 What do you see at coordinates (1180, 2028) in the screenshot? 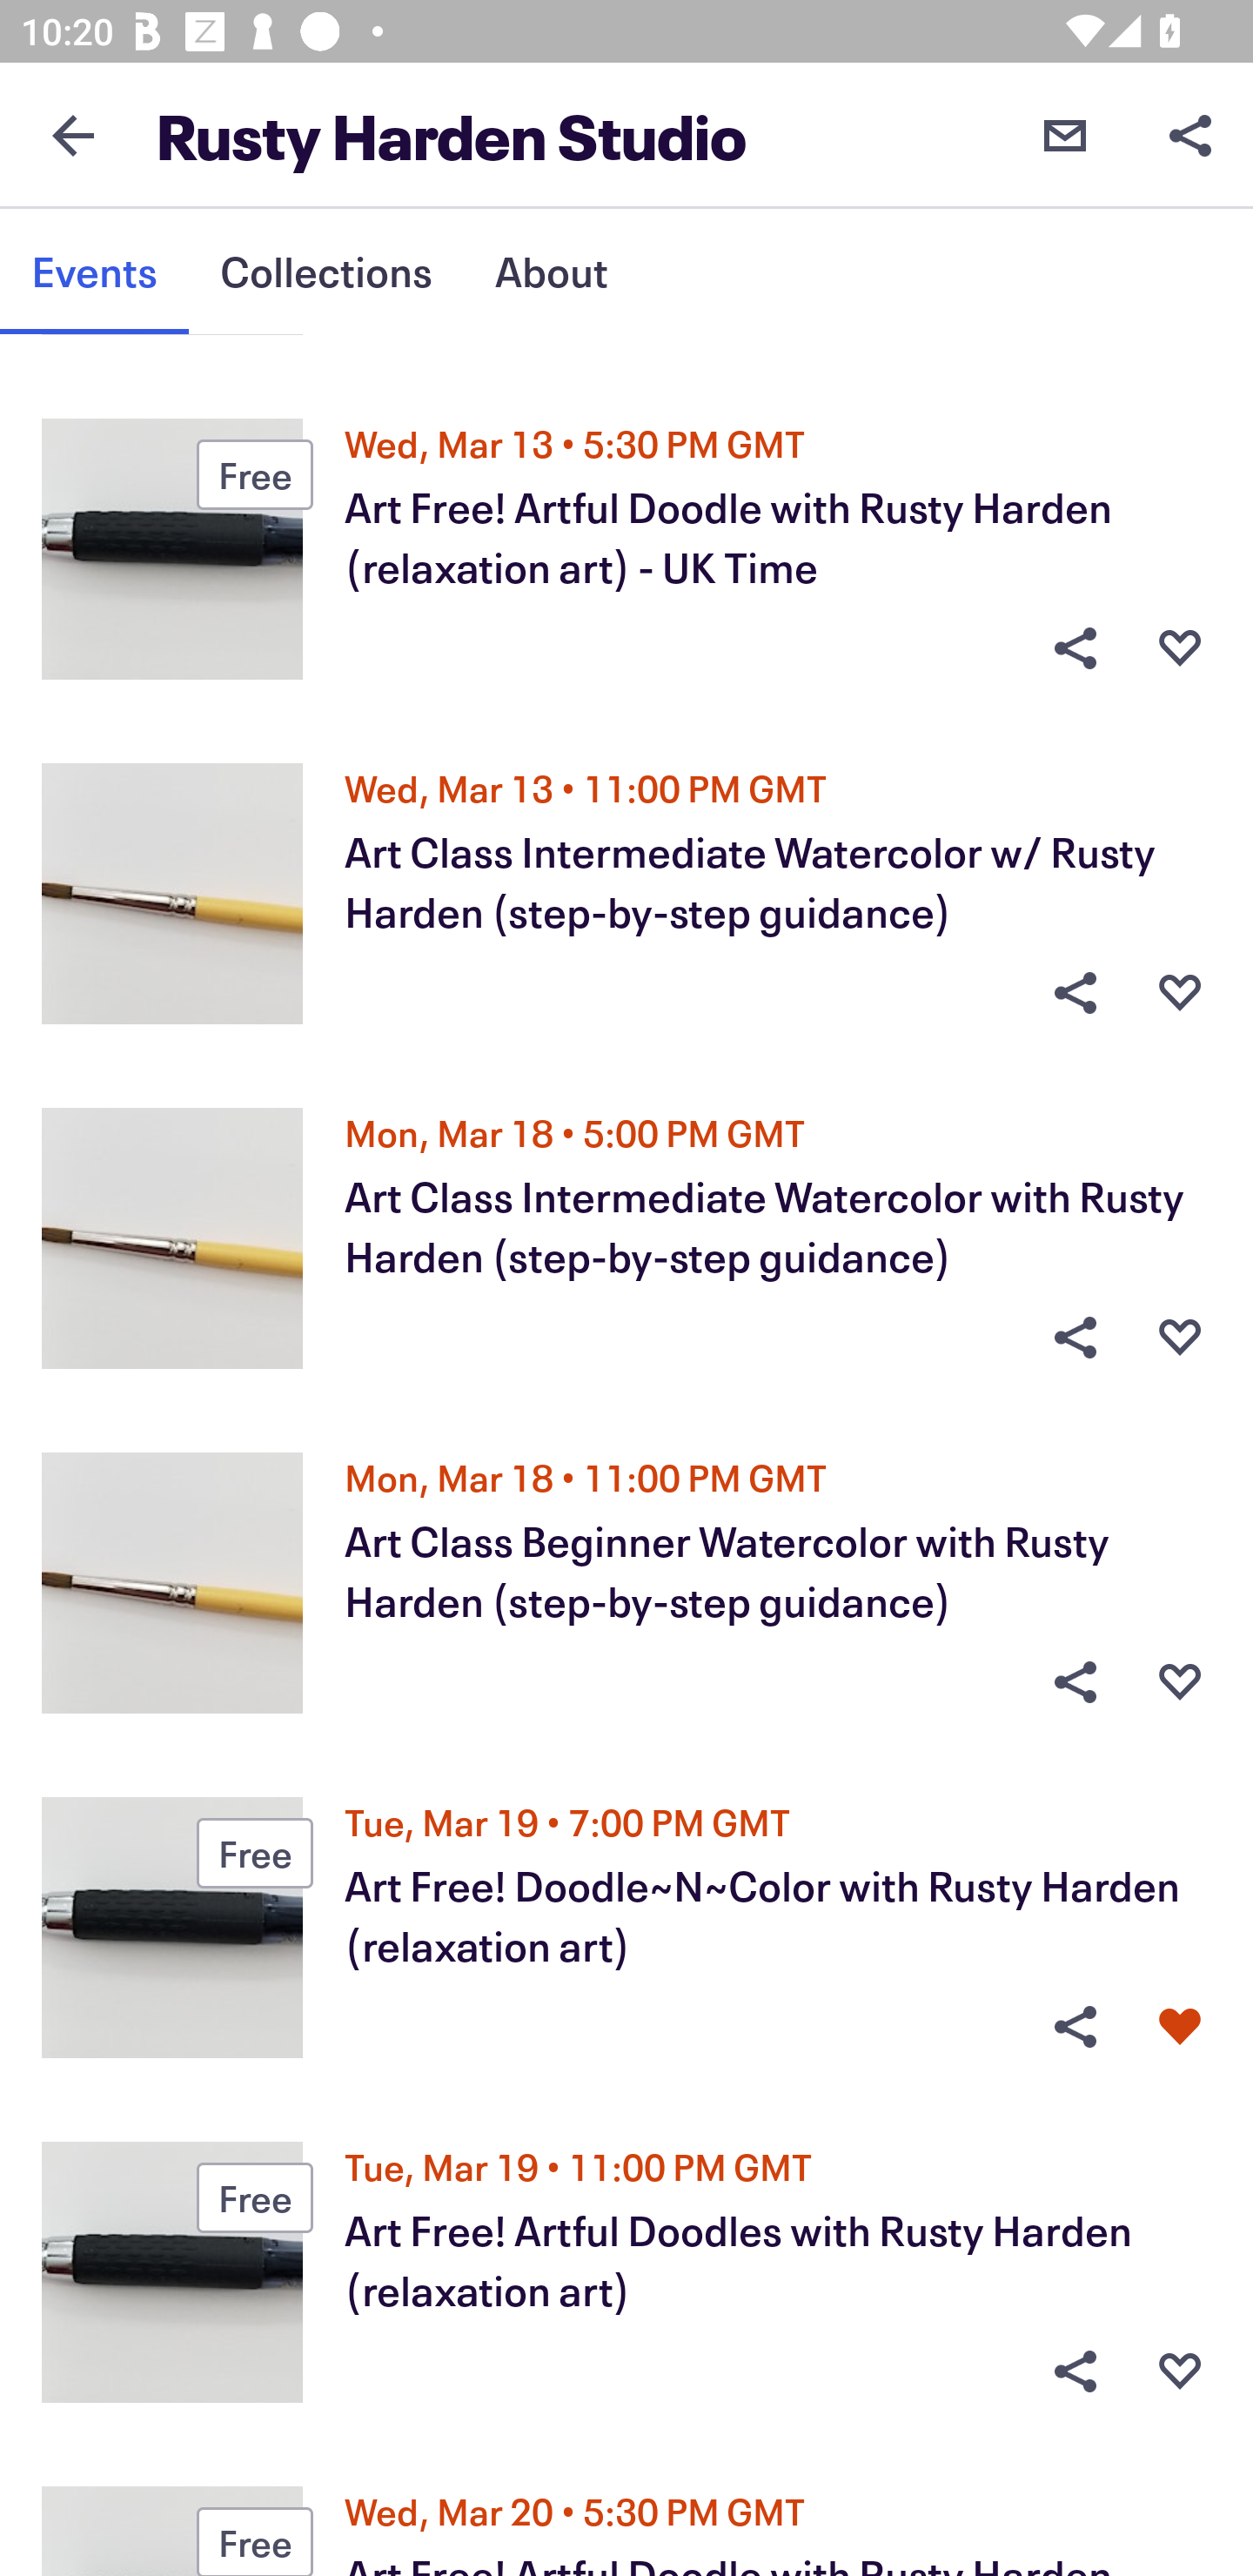
I see `Like event` at bounding box center [1180, 2028].